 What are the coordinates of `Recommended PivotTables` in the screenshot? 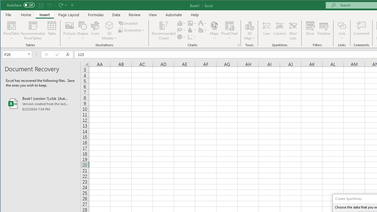 It's located at (33, 31).